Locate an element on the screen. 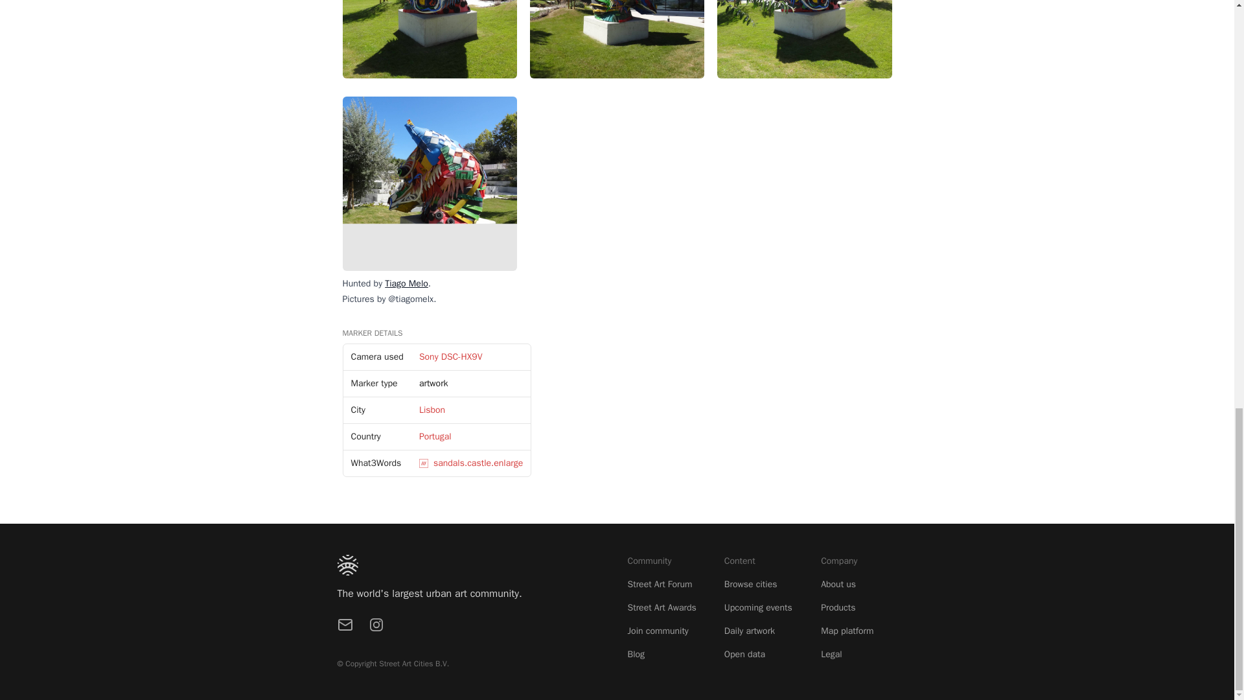  Upcoming events is located at coordinates (758, 607).